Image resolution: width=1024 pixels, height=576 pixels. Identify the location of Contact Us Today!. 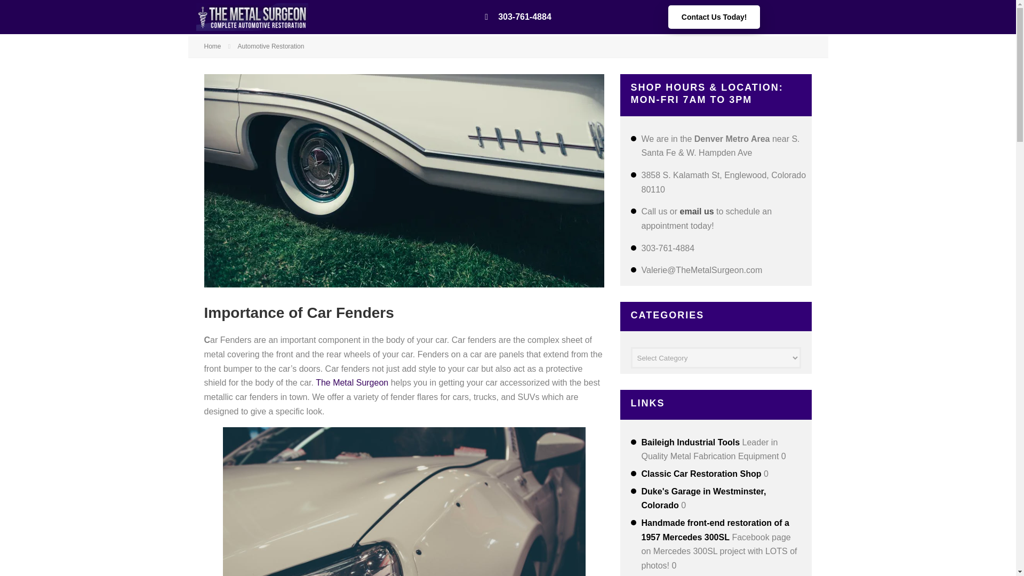
(715, 17).